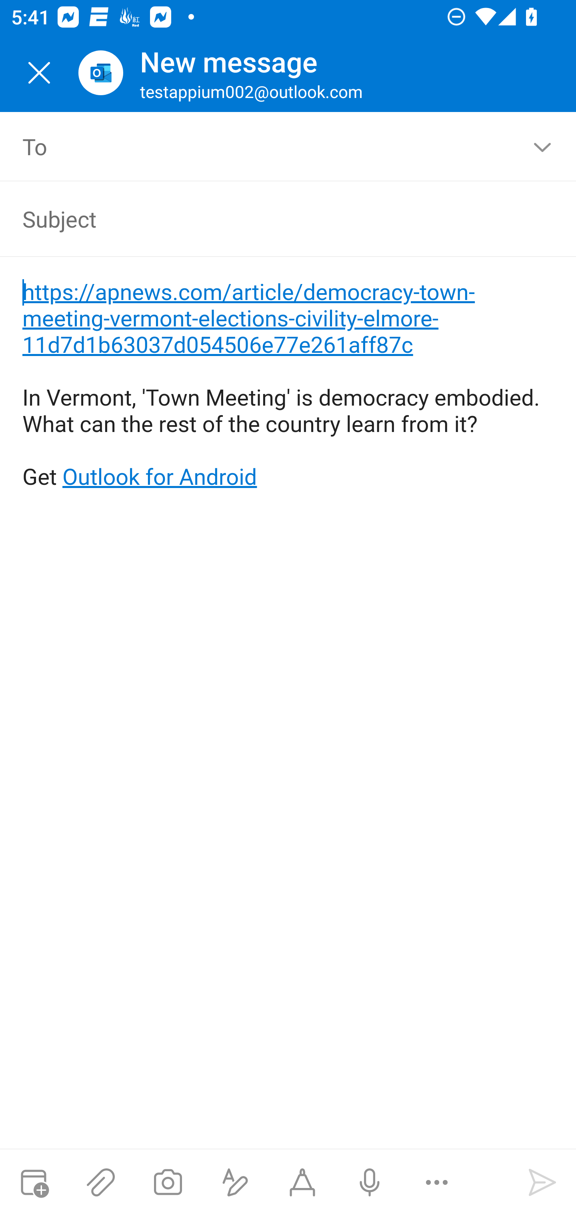 The image size is (576, 1216). Describe the element at coordinates (39, 73) in the screenshot. I see `Close` at that location.